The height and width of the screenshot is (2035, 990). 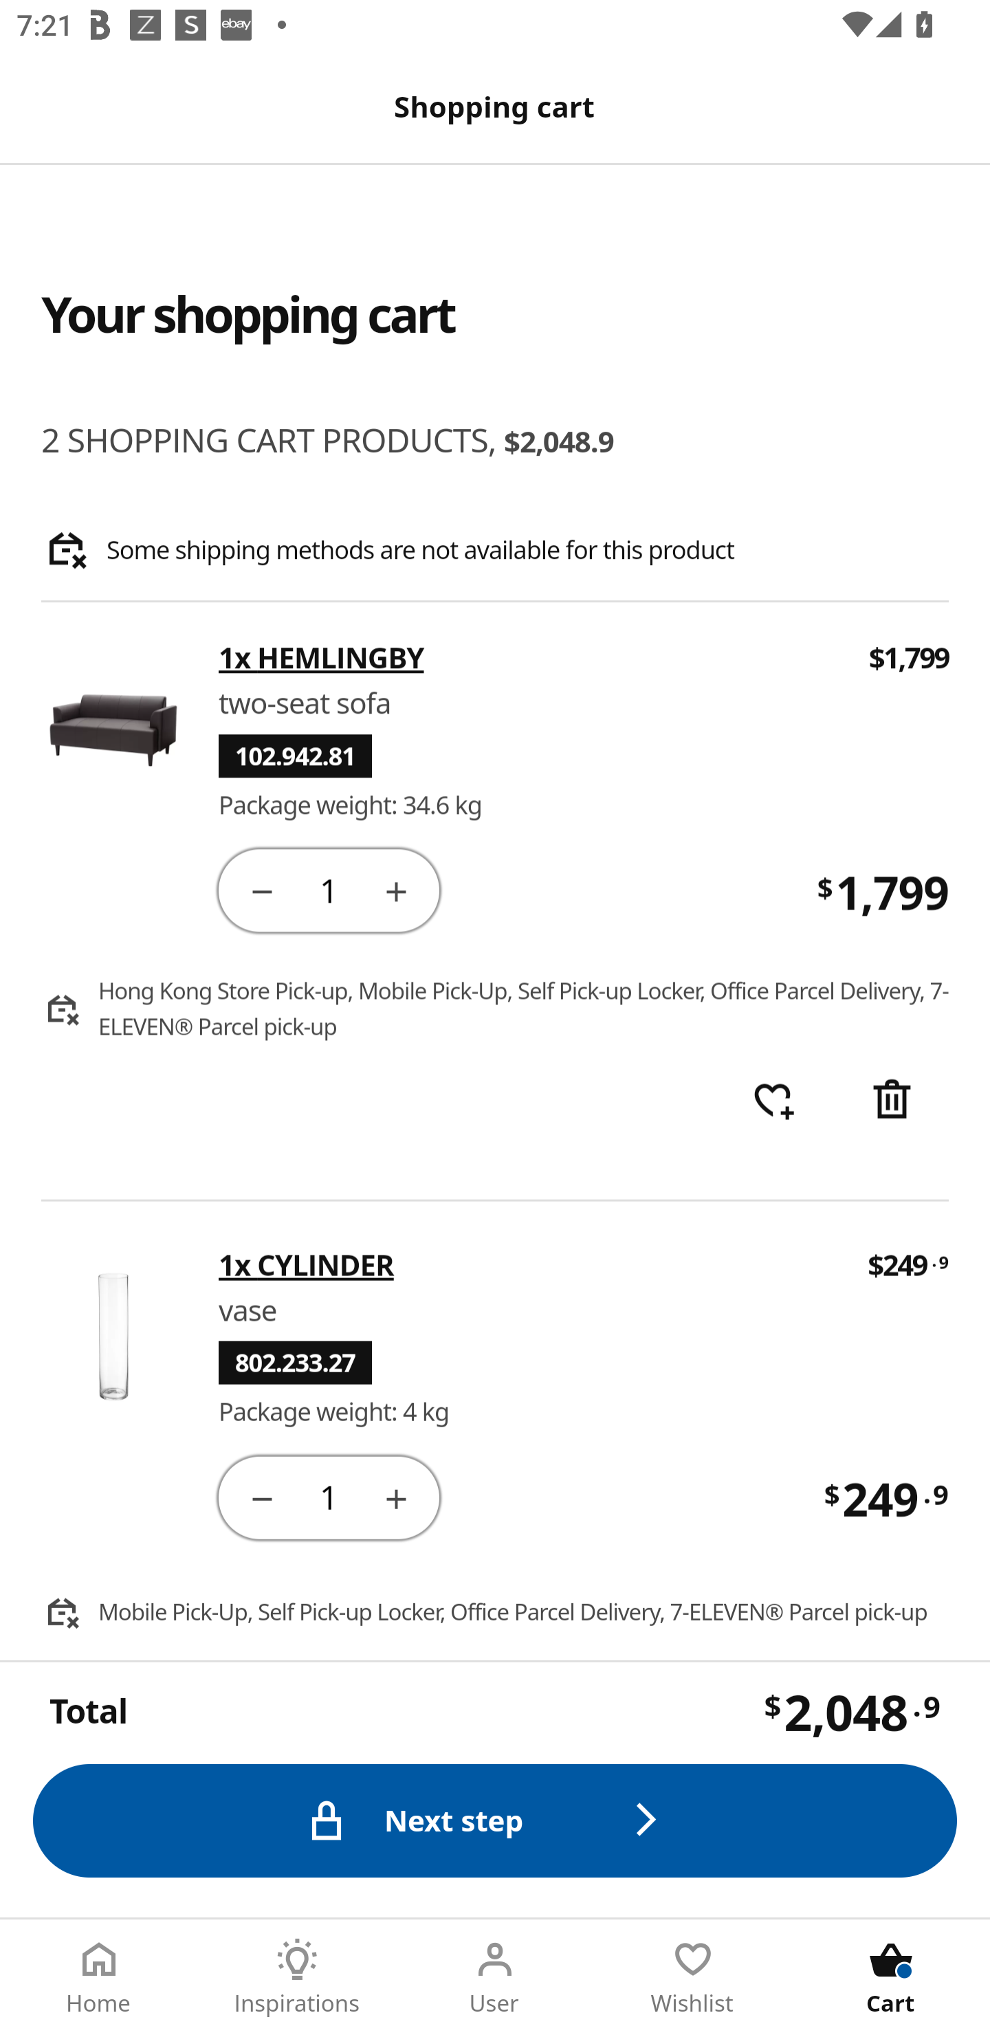 I want to click on , so click(x=892, y=1101).